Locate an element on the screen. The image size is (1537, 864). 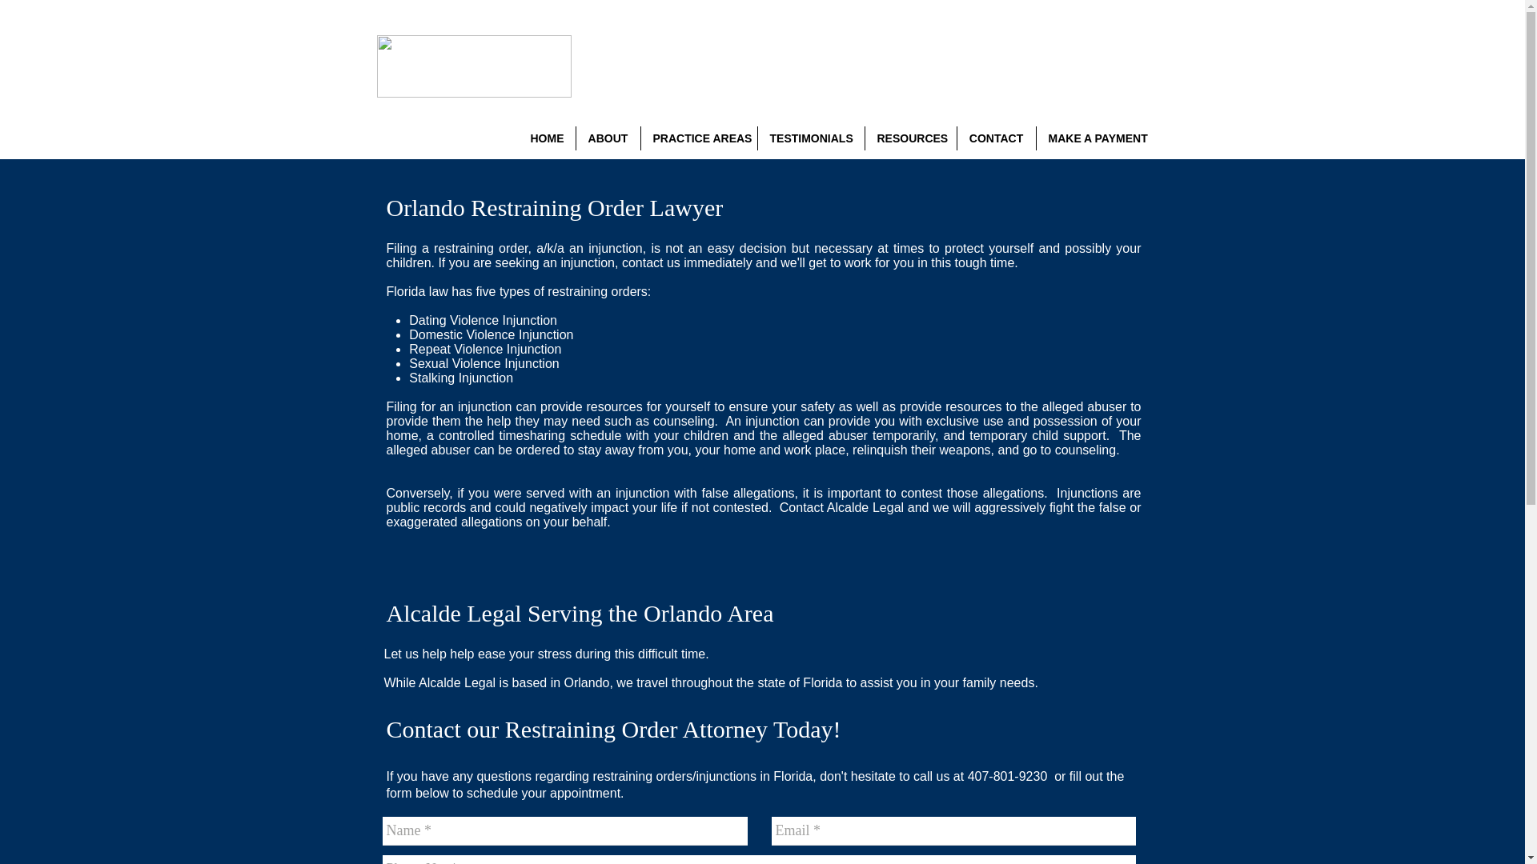
MAKE A PAYMENT is located at coordinates (1095, 138).